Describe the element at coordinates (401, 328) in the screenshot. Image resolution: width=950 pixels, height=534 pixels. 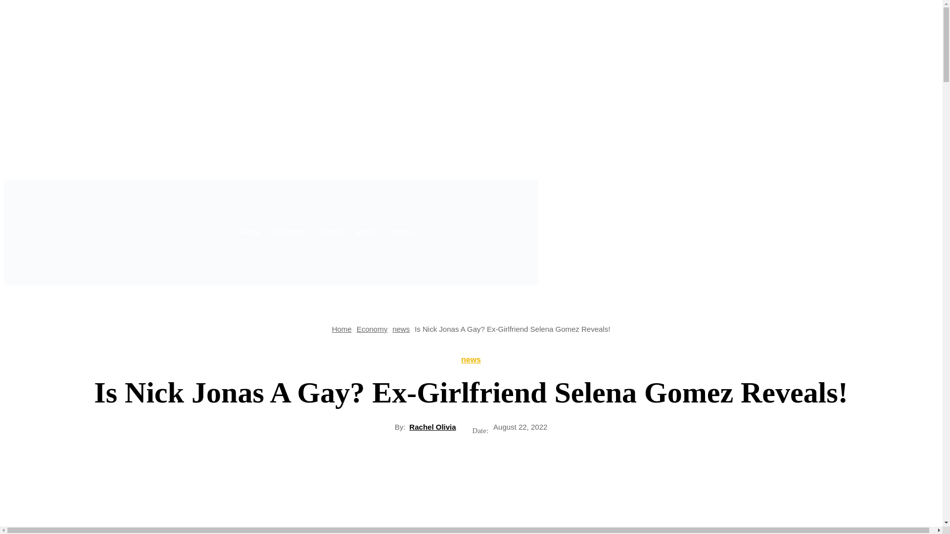
I see `View all posts in news` at that location.